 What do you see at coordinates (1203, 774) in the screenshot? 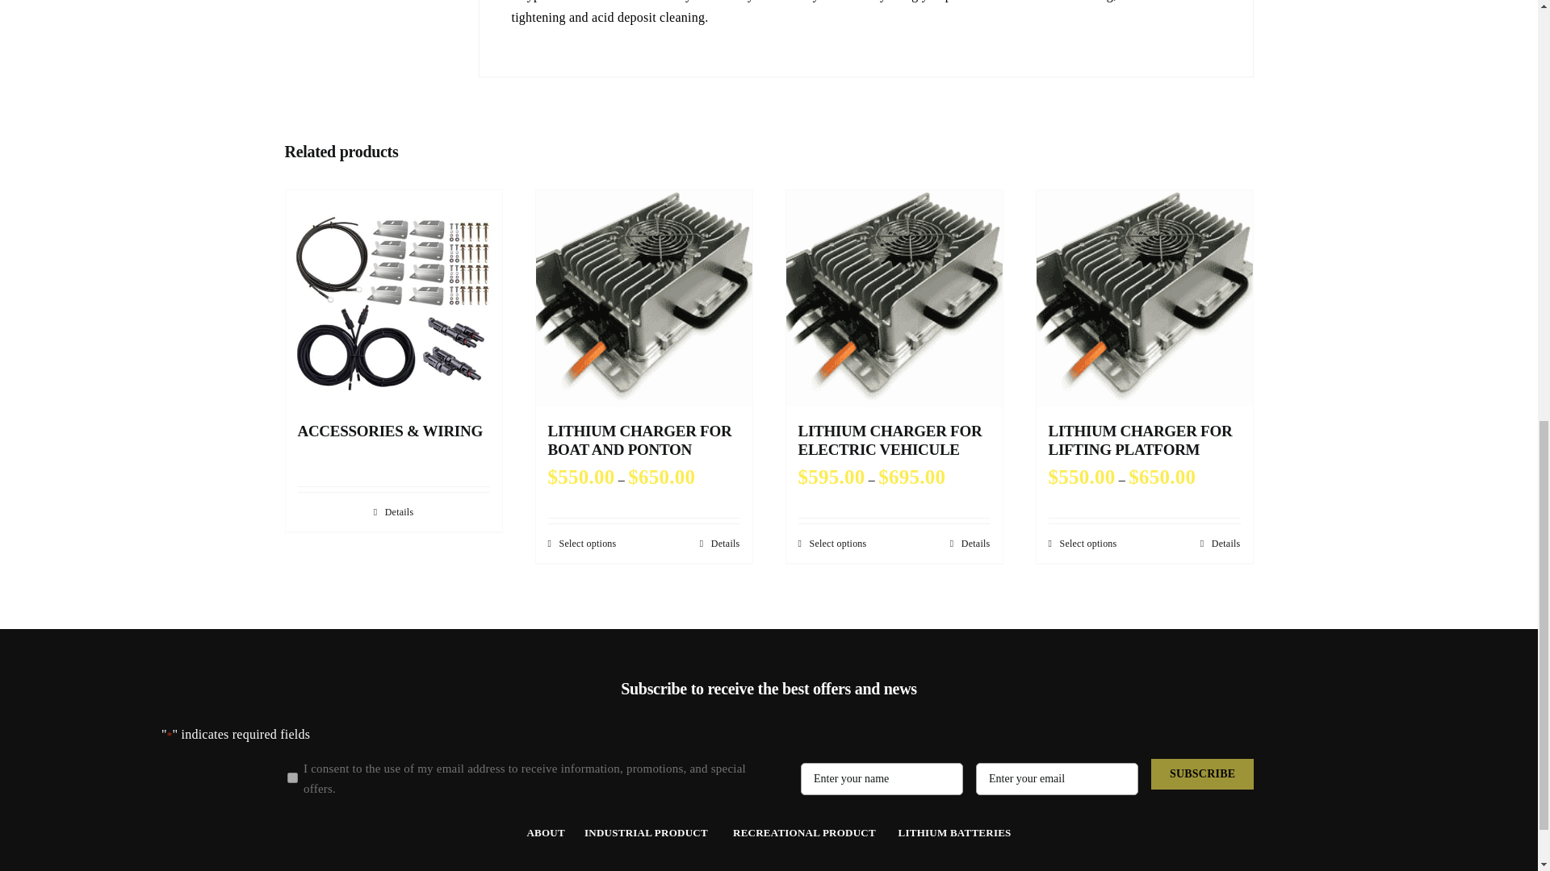
I see `SUBSCRIBE` at bounding box center [1203, 774].